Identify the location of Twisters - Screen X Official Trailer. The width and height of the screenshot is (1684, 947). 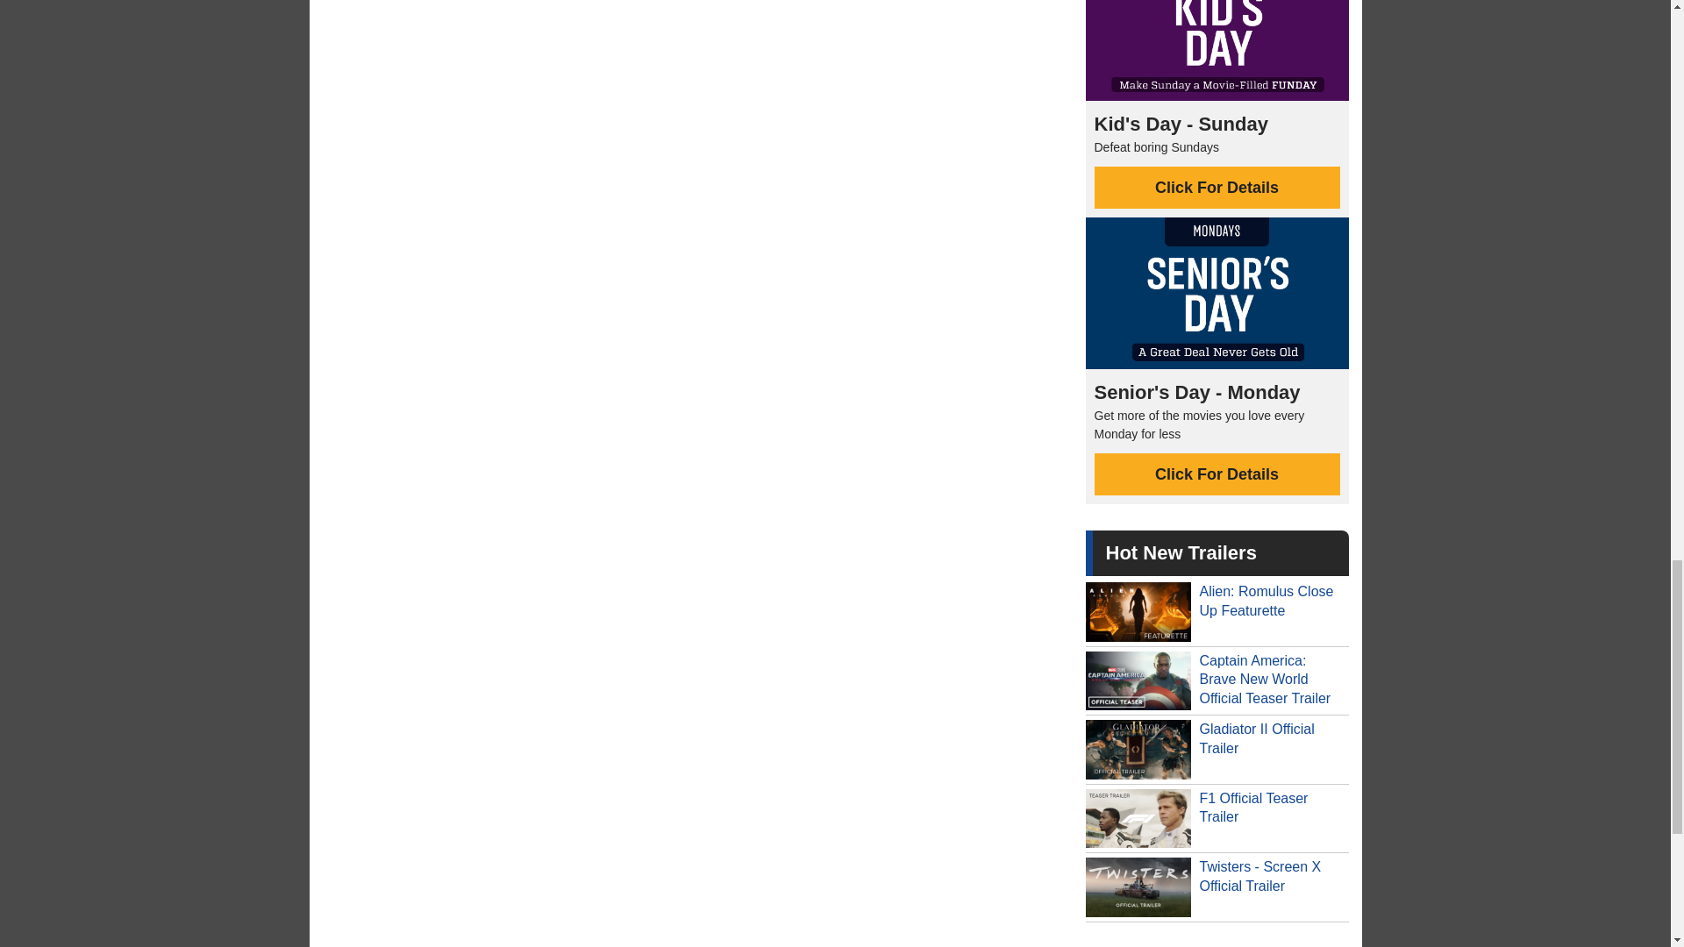
(1217, 887).